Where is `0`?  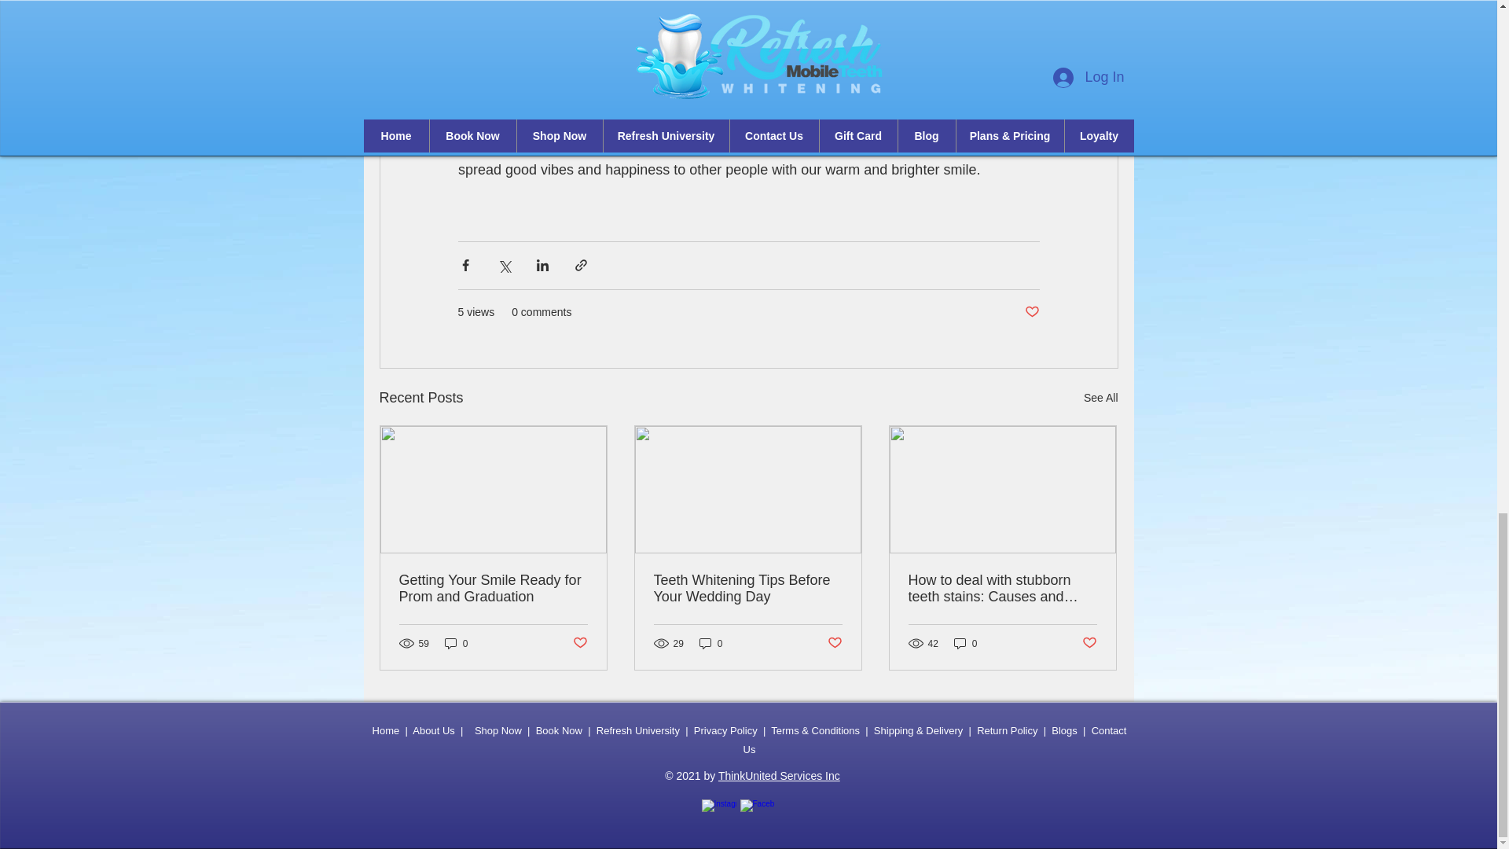
0 is located at coordinates (710, 643).